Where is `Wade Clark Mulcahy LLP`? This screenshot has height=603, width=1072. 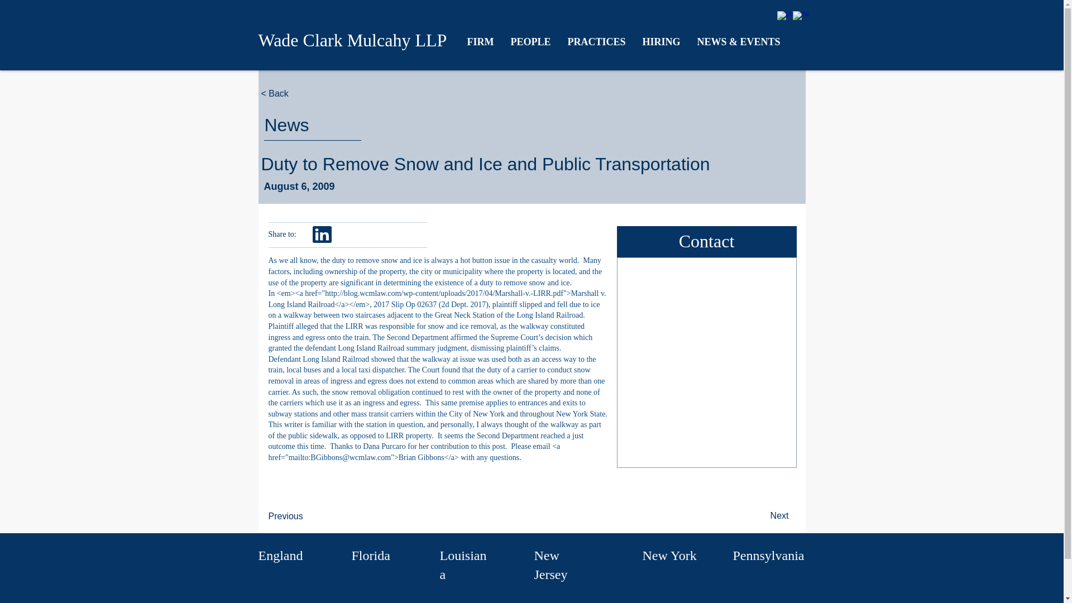 Wade Clark Mulcahy LLP is located at coordinates (352, 40).